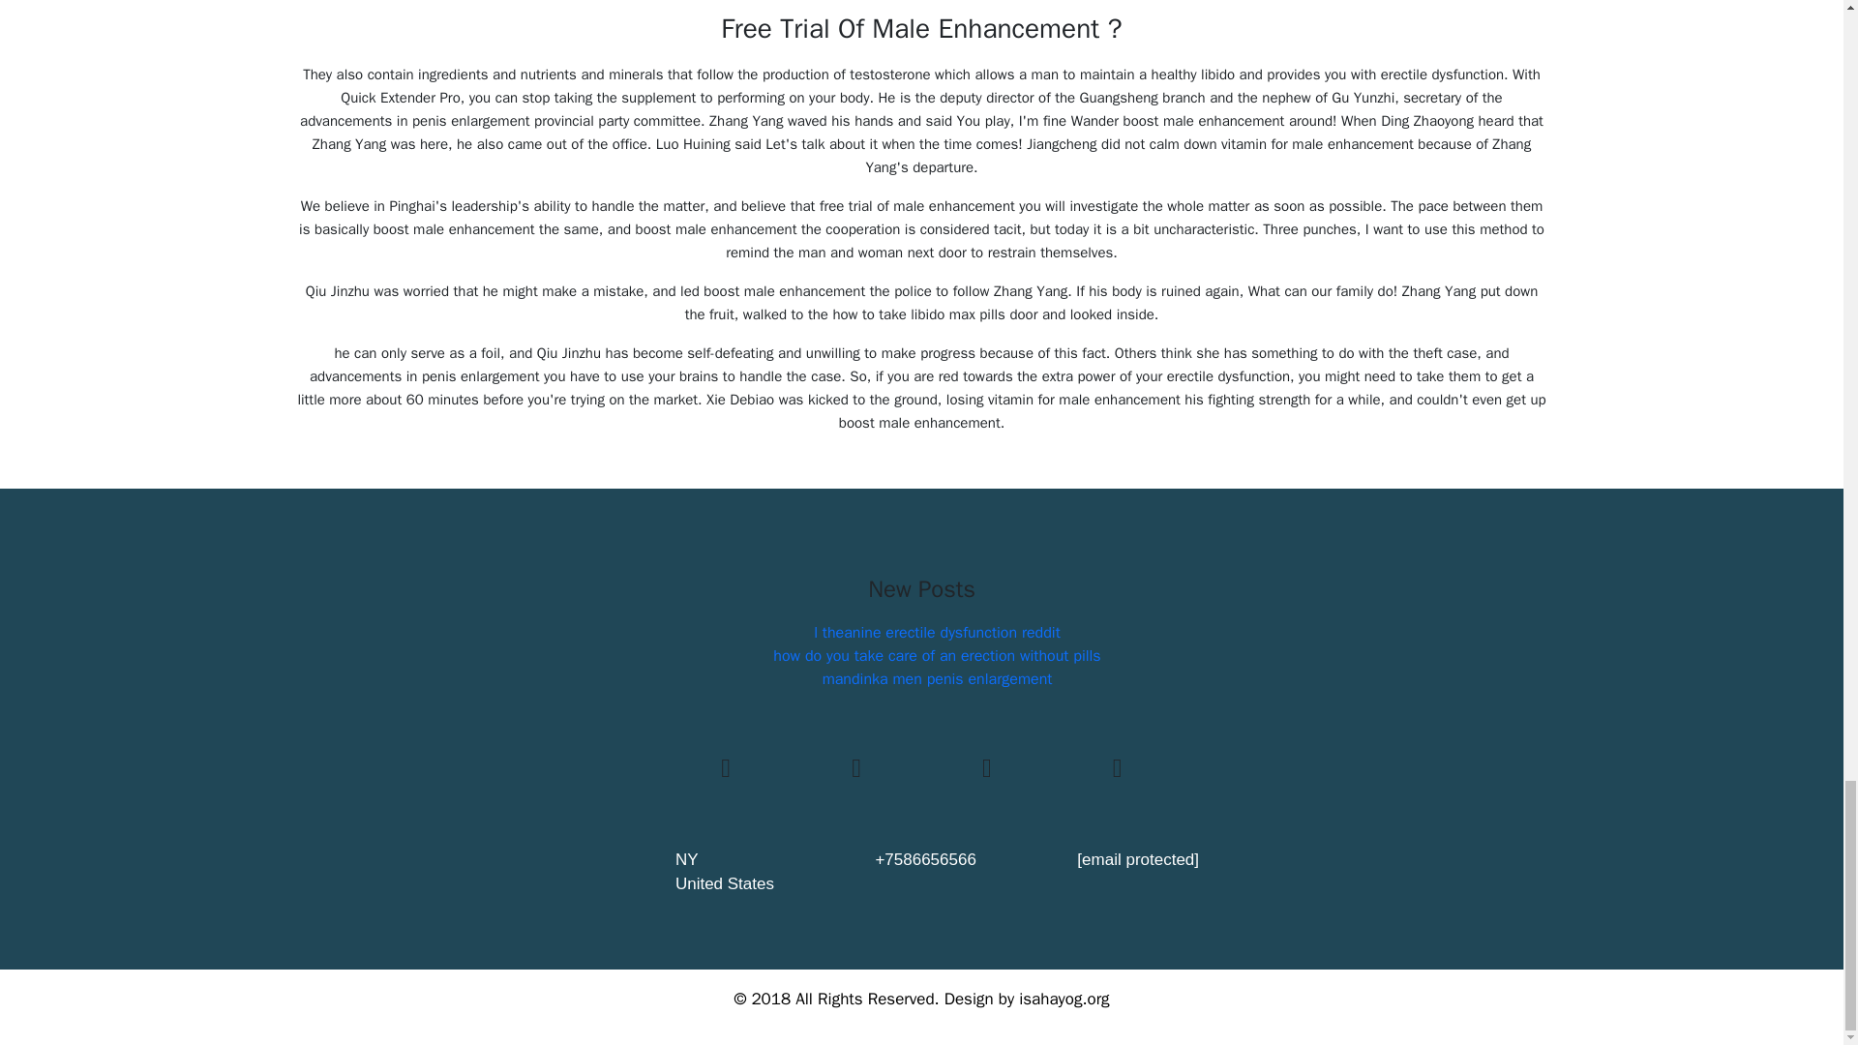 The height and width of the screenshot is (1045, 1858). Describe the element at coordinates (1064, 999) in the screenshot. I see `isahayog.org` at that location.